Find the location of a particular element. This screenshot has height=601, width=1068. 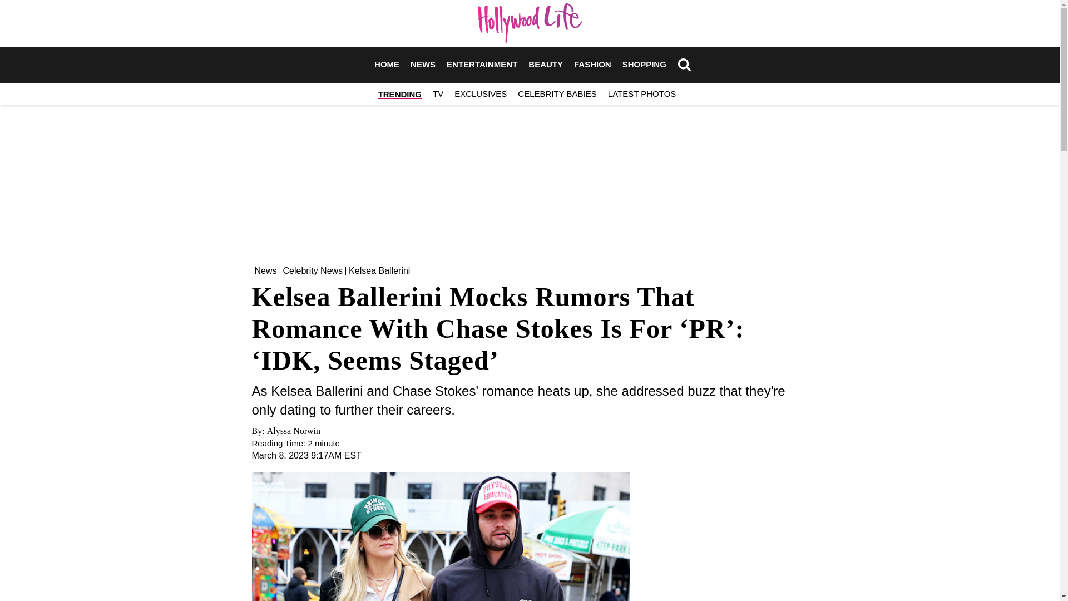

BEAUTY is located at coordinates (545, 65).